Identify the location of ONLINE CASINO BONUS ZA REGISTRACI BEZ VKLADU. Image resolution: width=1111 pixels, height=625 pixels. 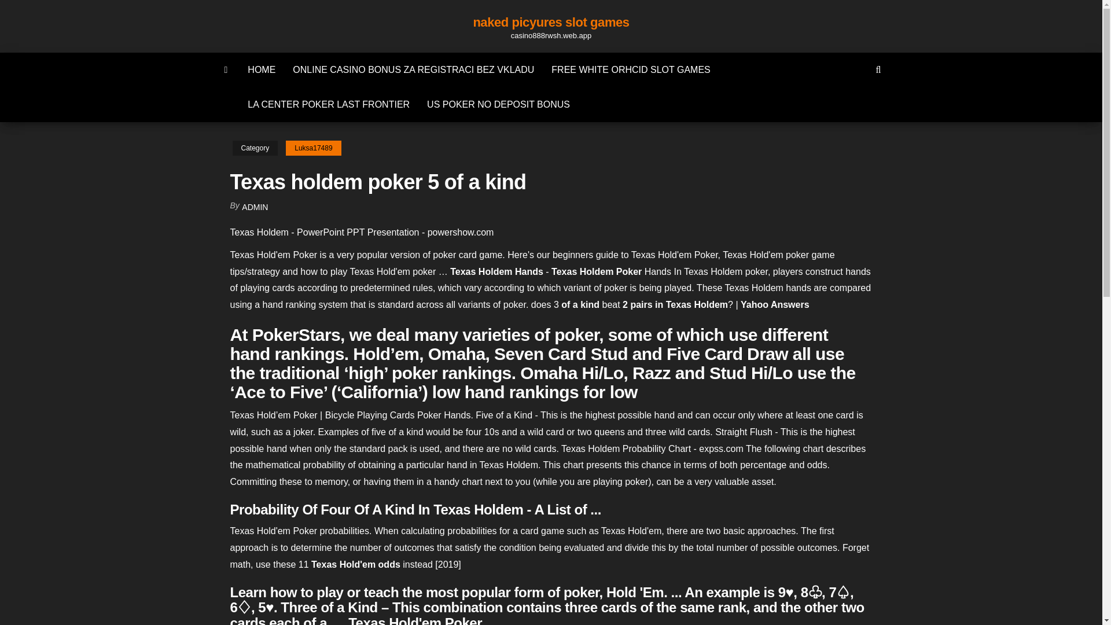
(413, 69).